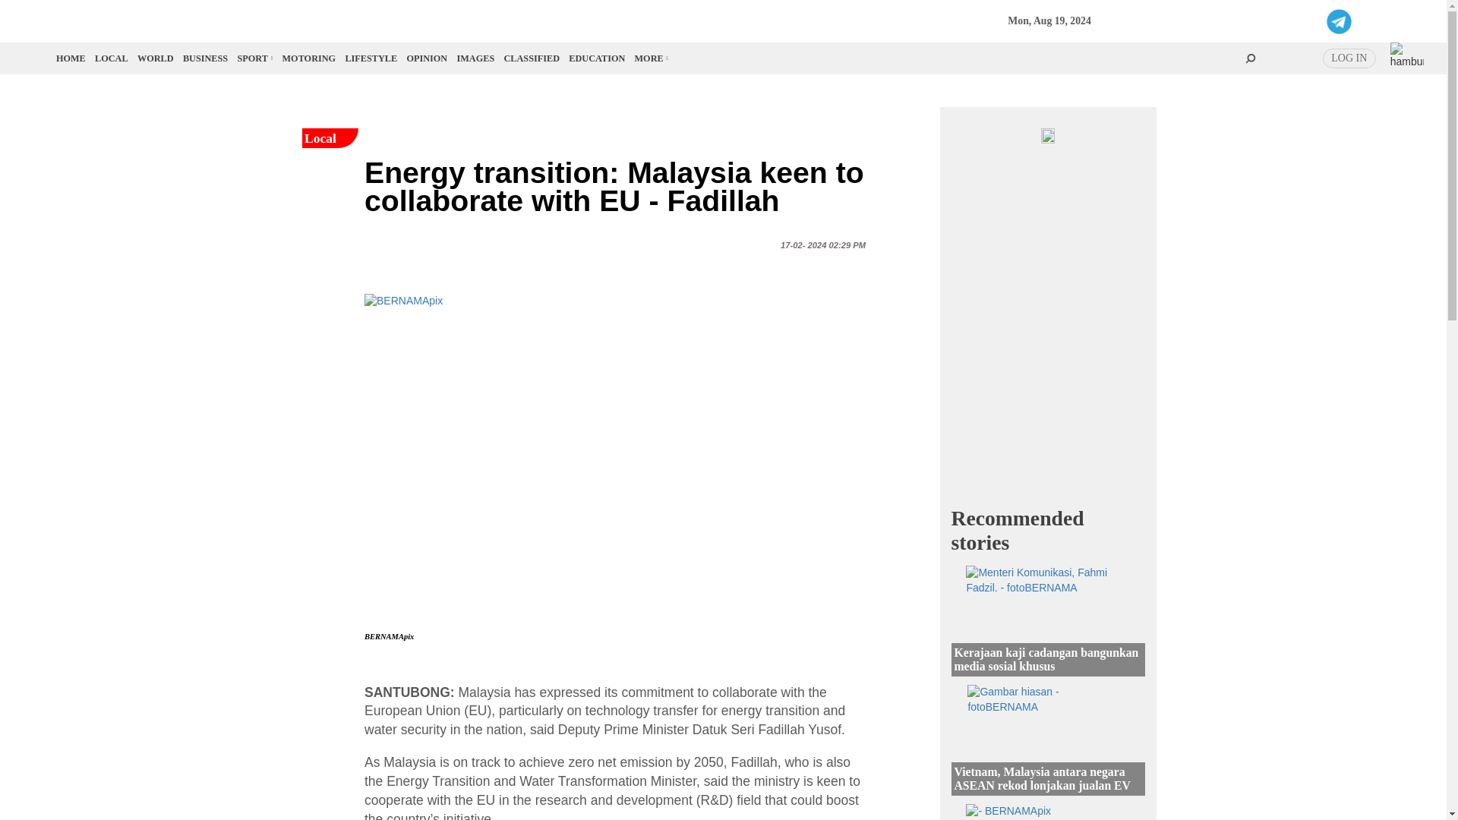 The image size is (1458, 820). I want to click on Local, so click(111, 58).